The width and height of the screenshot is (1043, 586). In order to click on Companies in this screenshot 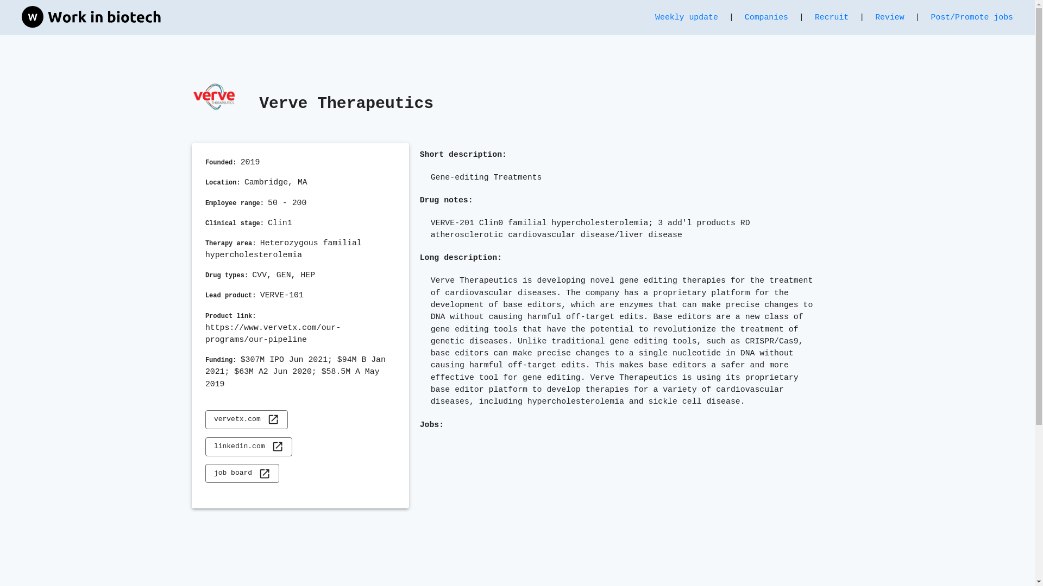, I will do `click(766, 17)`.